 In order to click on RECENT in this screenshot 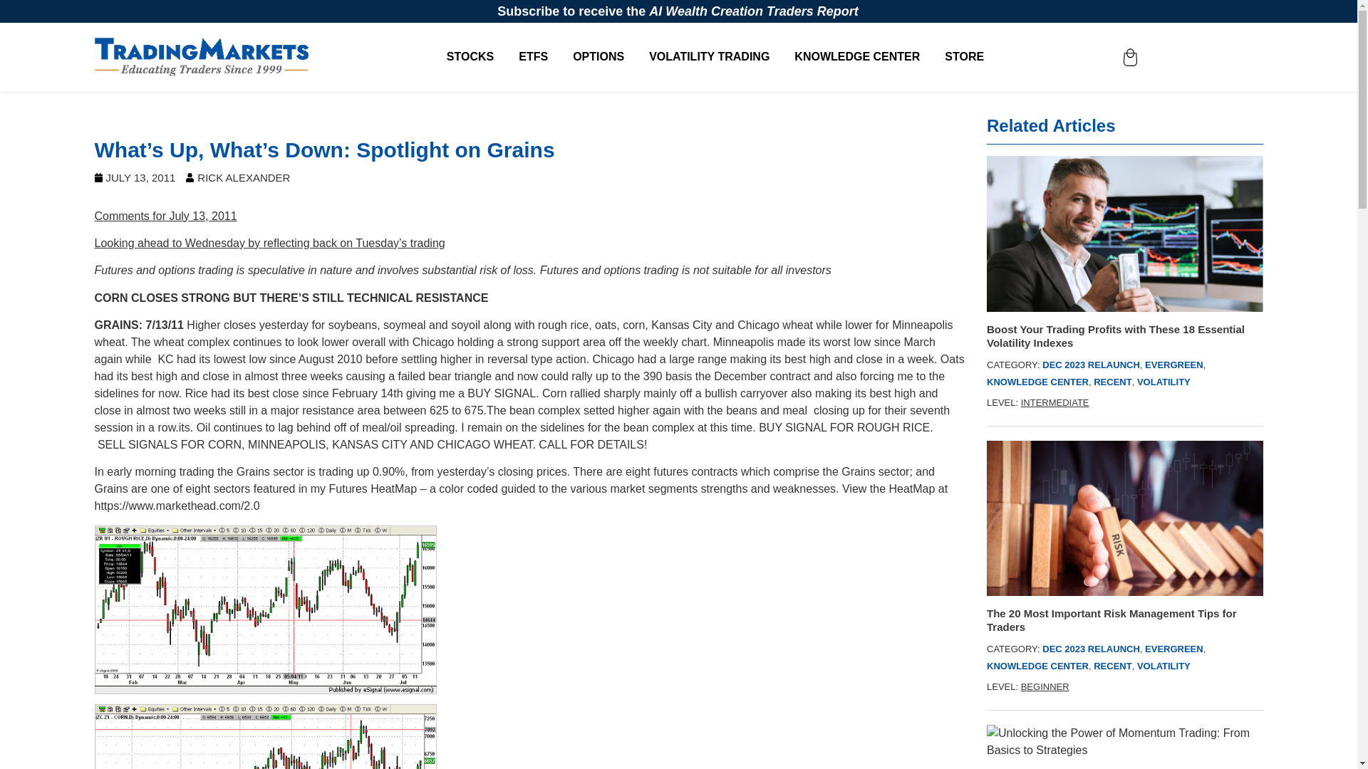, I will do `click(1111, 382)`.